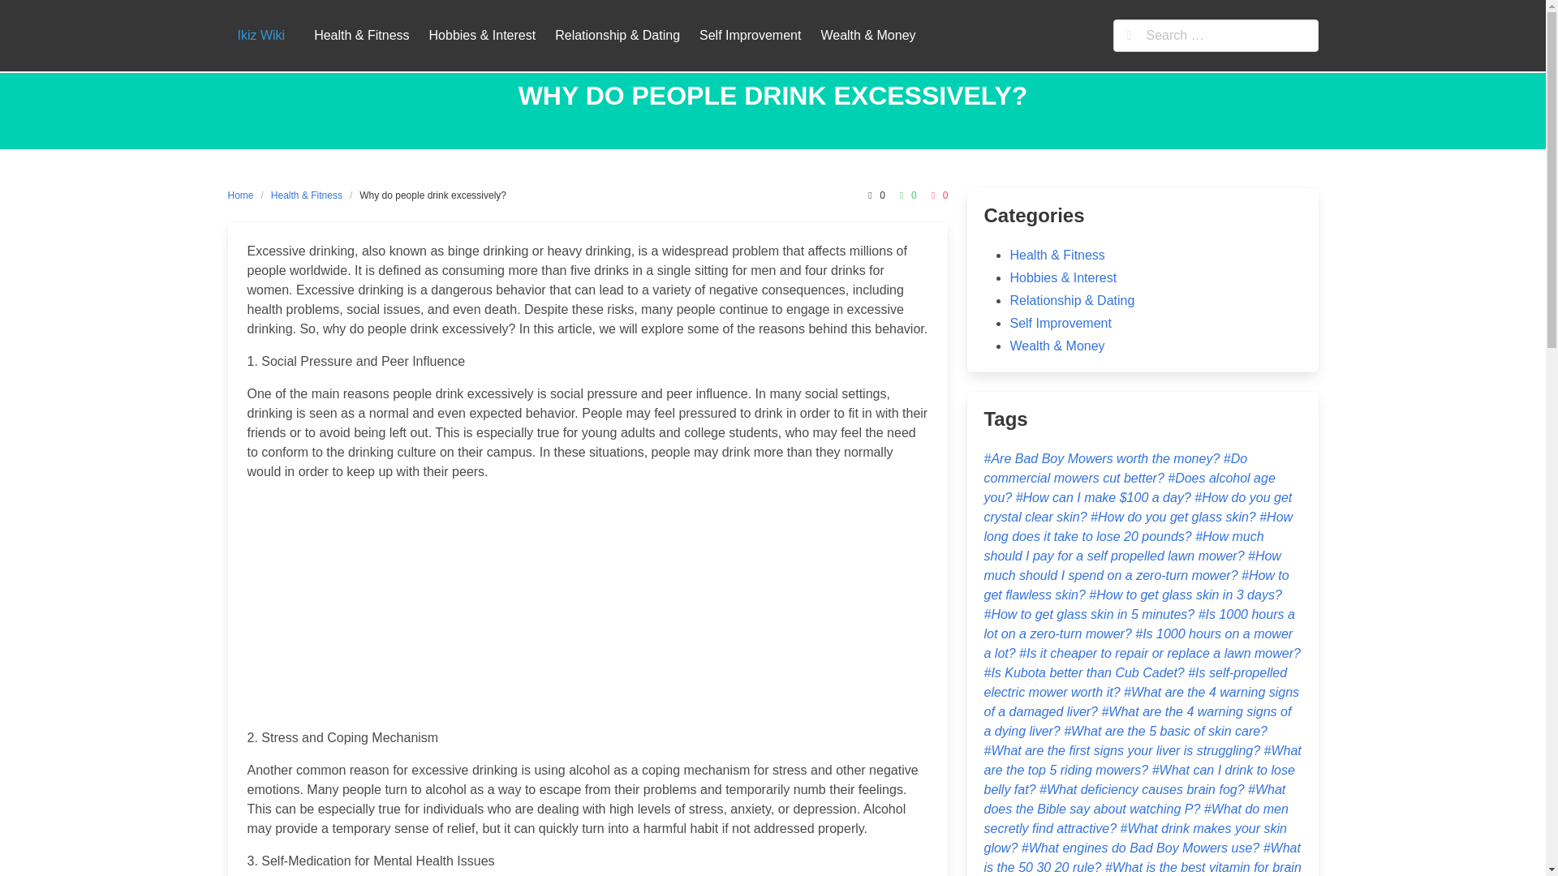 This screenshot has width=1558, height=876. I want to click on Why do people drink excessively?, so click(433, 195).